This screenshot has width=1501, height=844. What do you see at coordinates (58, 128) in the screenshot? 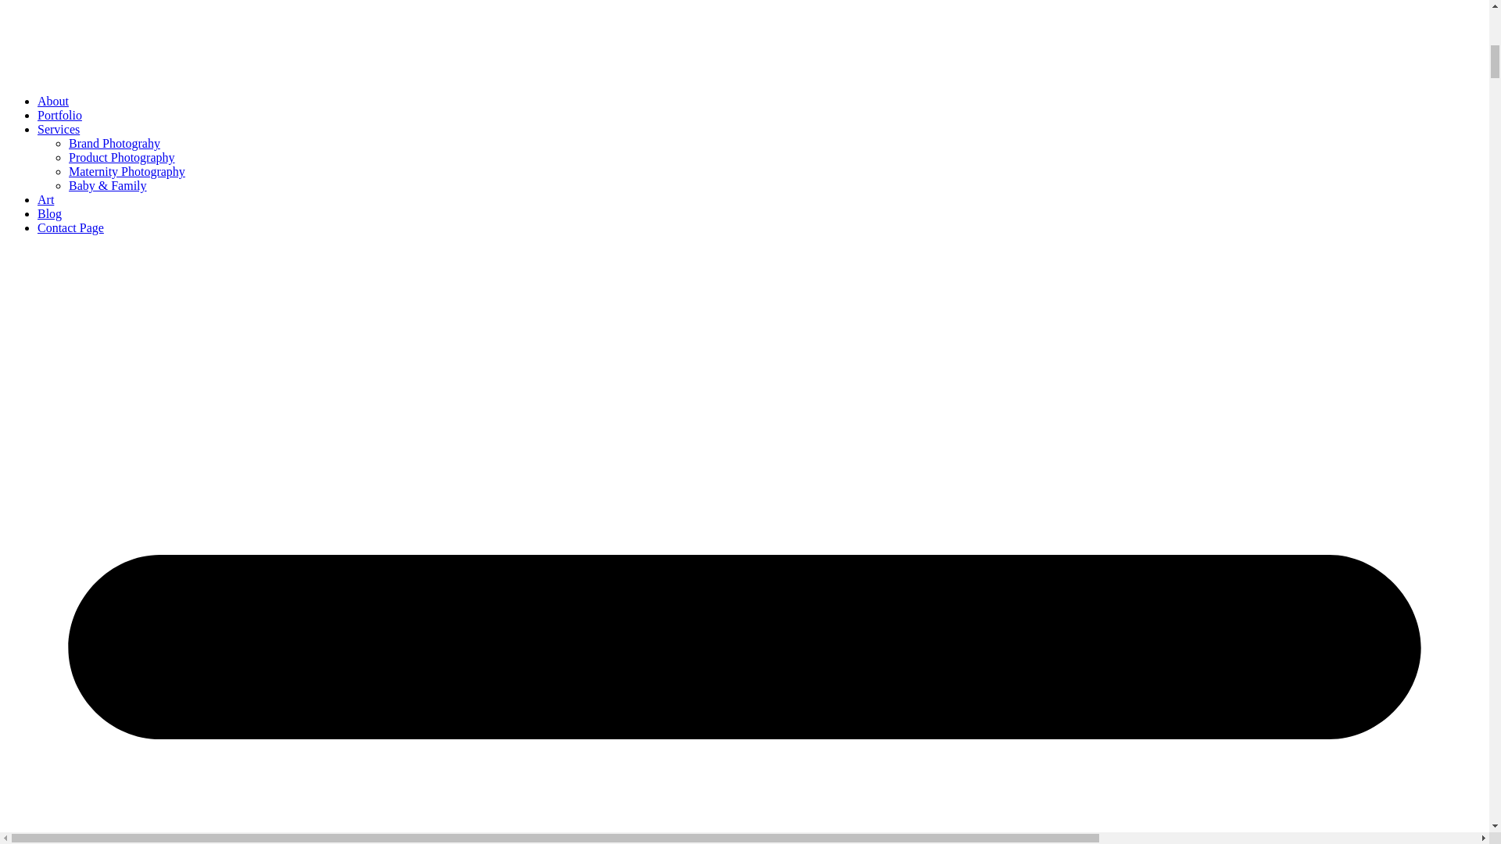
I see `Services` at bounding box center [58, 128].